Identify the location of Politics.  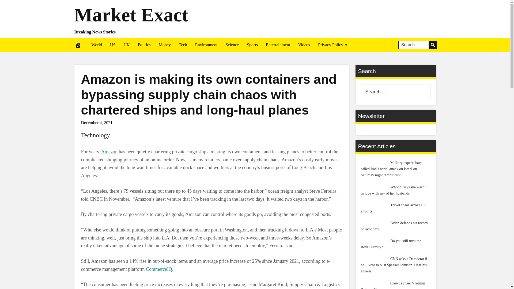
(144, 45).